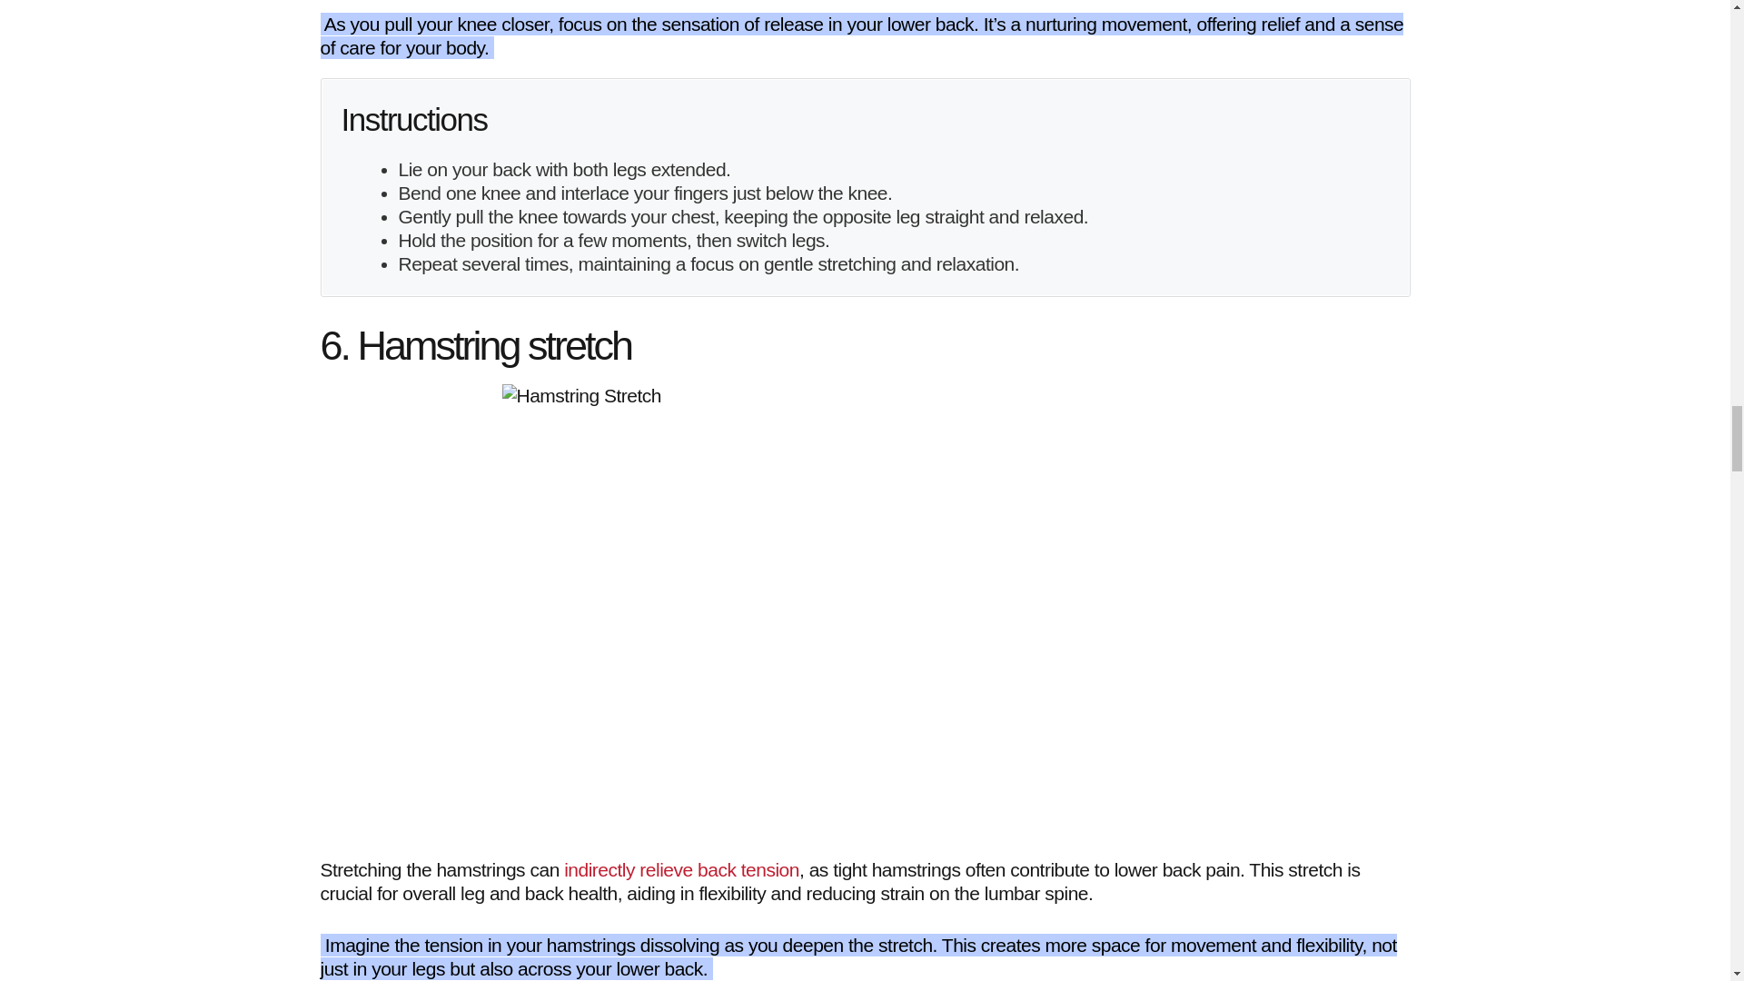 This screenshot has height=981, width=1744. What do you see at coordinates (681, 869) in the screenshot?
I see `indirectly relieve back tension` at bounding box center [681, 869].